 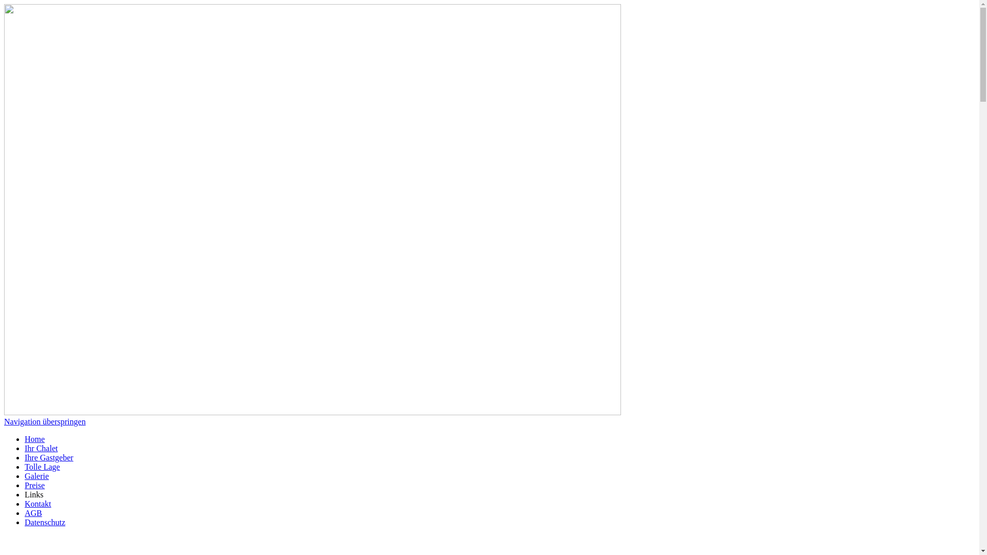 I want to click on Datenschutz, so click(x=45, y=522).